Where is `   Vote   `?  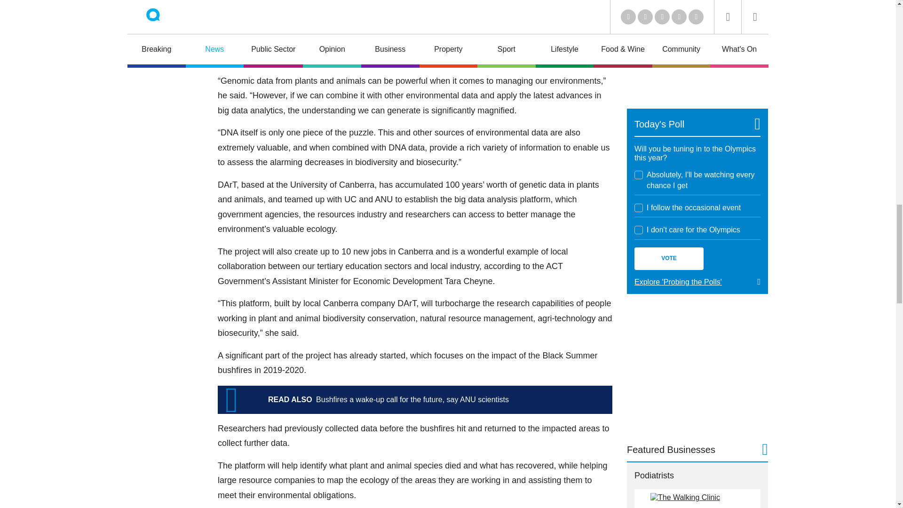    Vote    is located at coordinates (669, 258).